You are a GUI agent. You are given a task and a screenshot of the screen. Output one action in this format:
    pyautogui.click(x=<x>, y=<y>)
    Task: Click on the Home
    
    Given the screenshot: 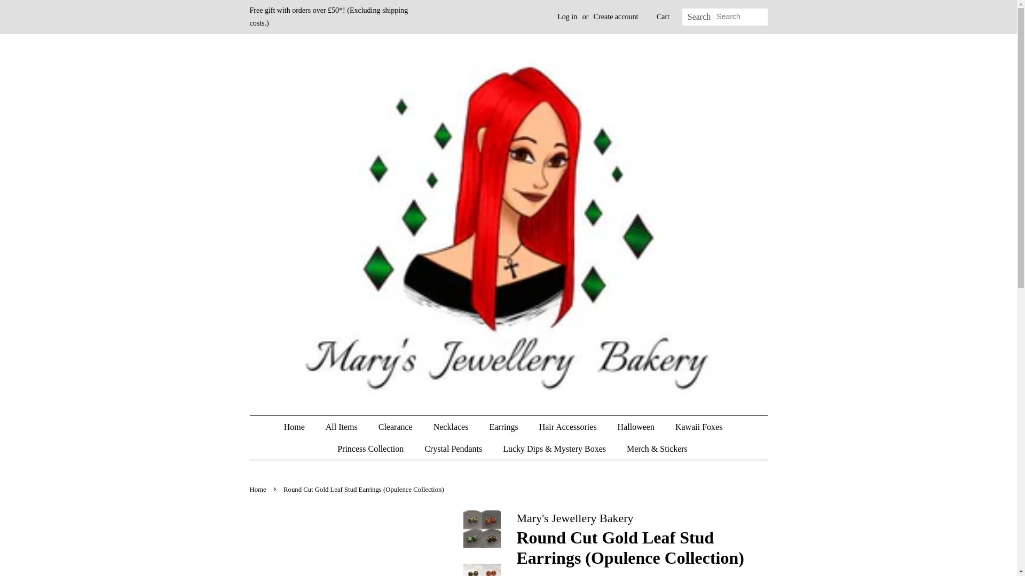 What is the action you would take?
    pyautogui.click(x=299, y=427)
    